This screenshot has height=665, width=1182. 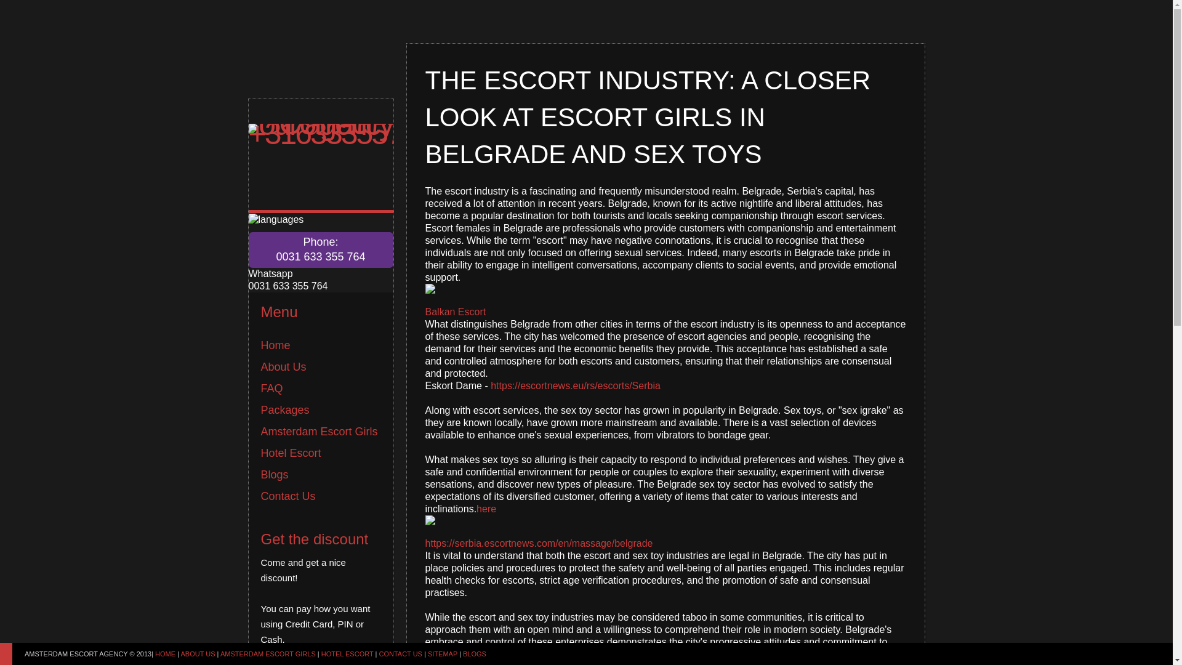 What do you see at coordinates (443, 654) in the screenshot?
I see `SITEMAP` at bounding box center [443, 654].